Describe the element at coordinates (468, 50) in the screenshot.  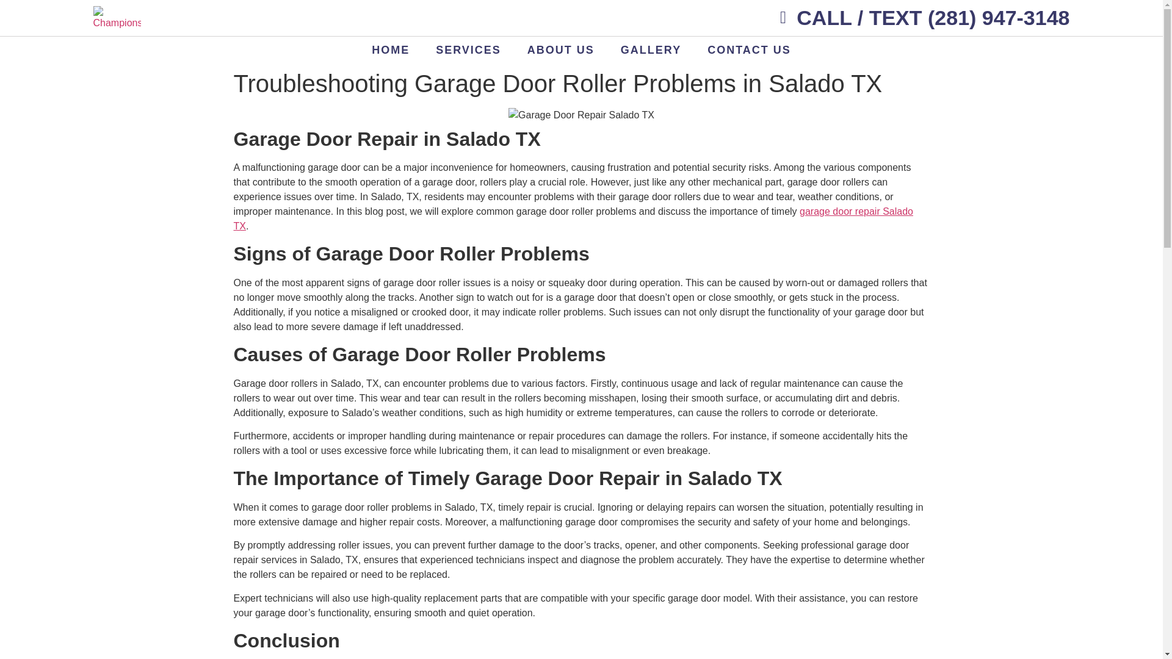
I see `SERVICES` at that location.